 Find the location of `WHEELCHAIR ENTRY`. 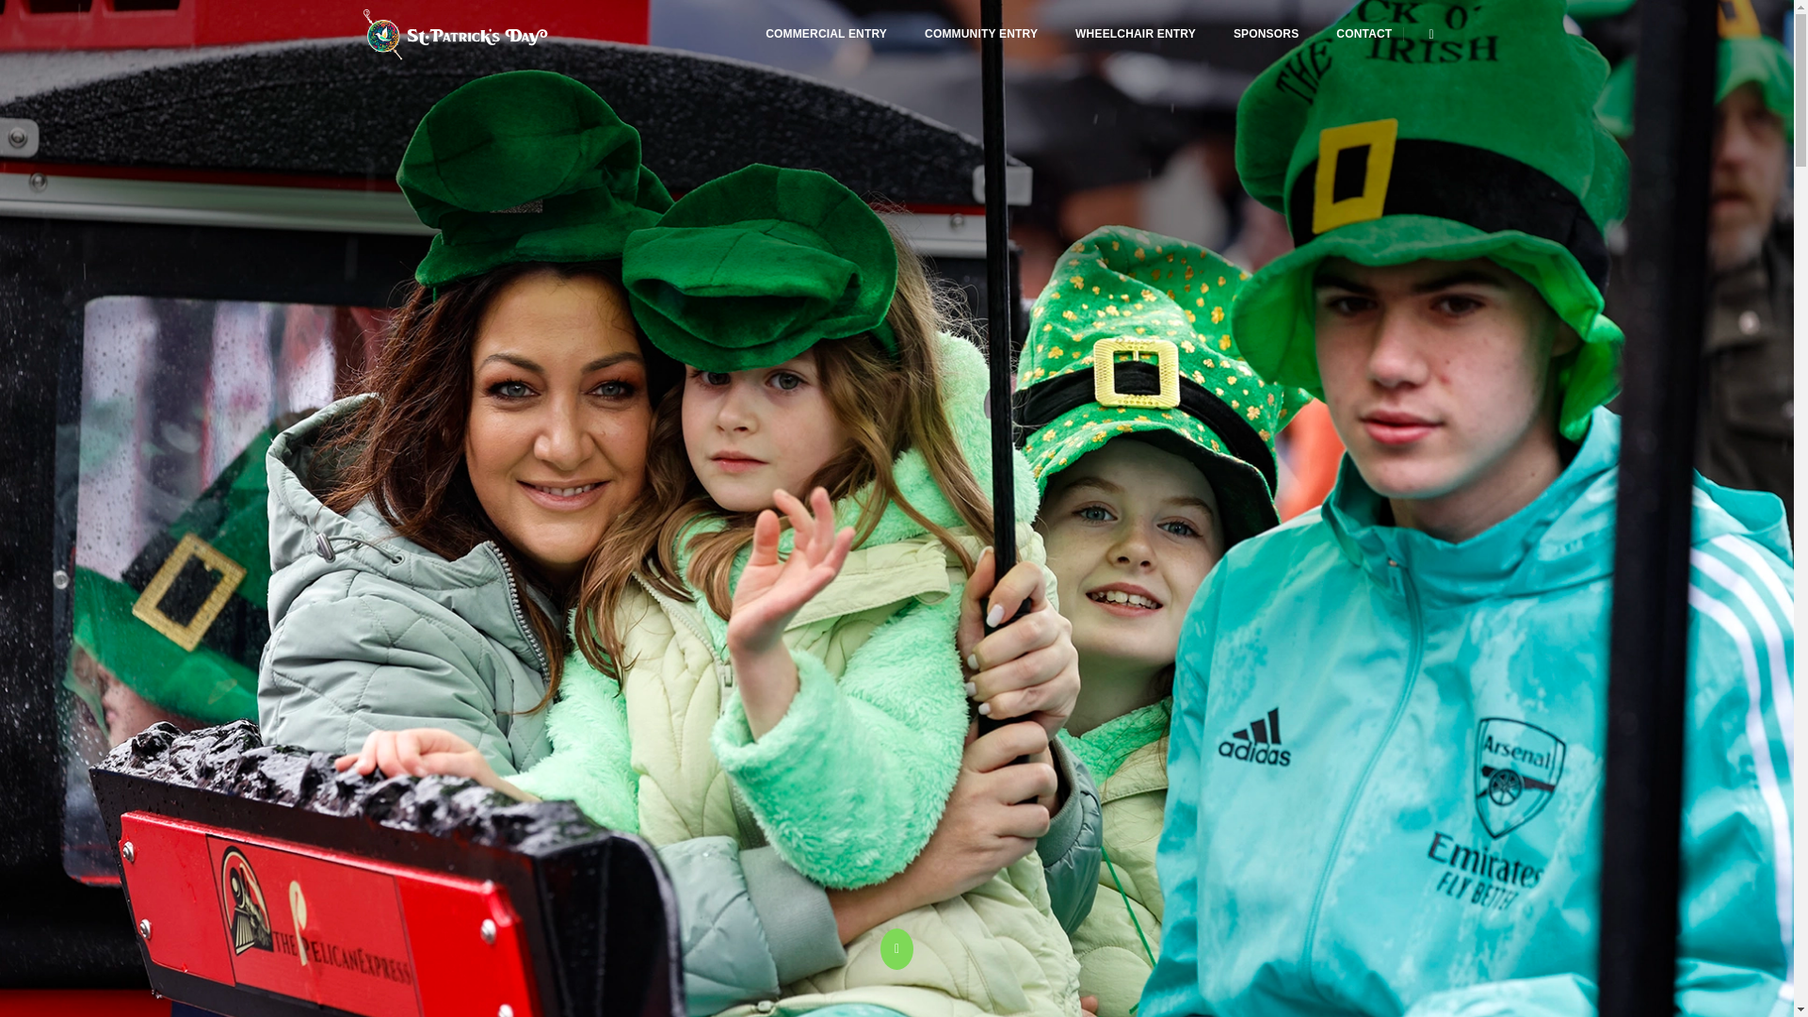

WHEELCHAIR ENTRY is located at coordinates (1136, 34).